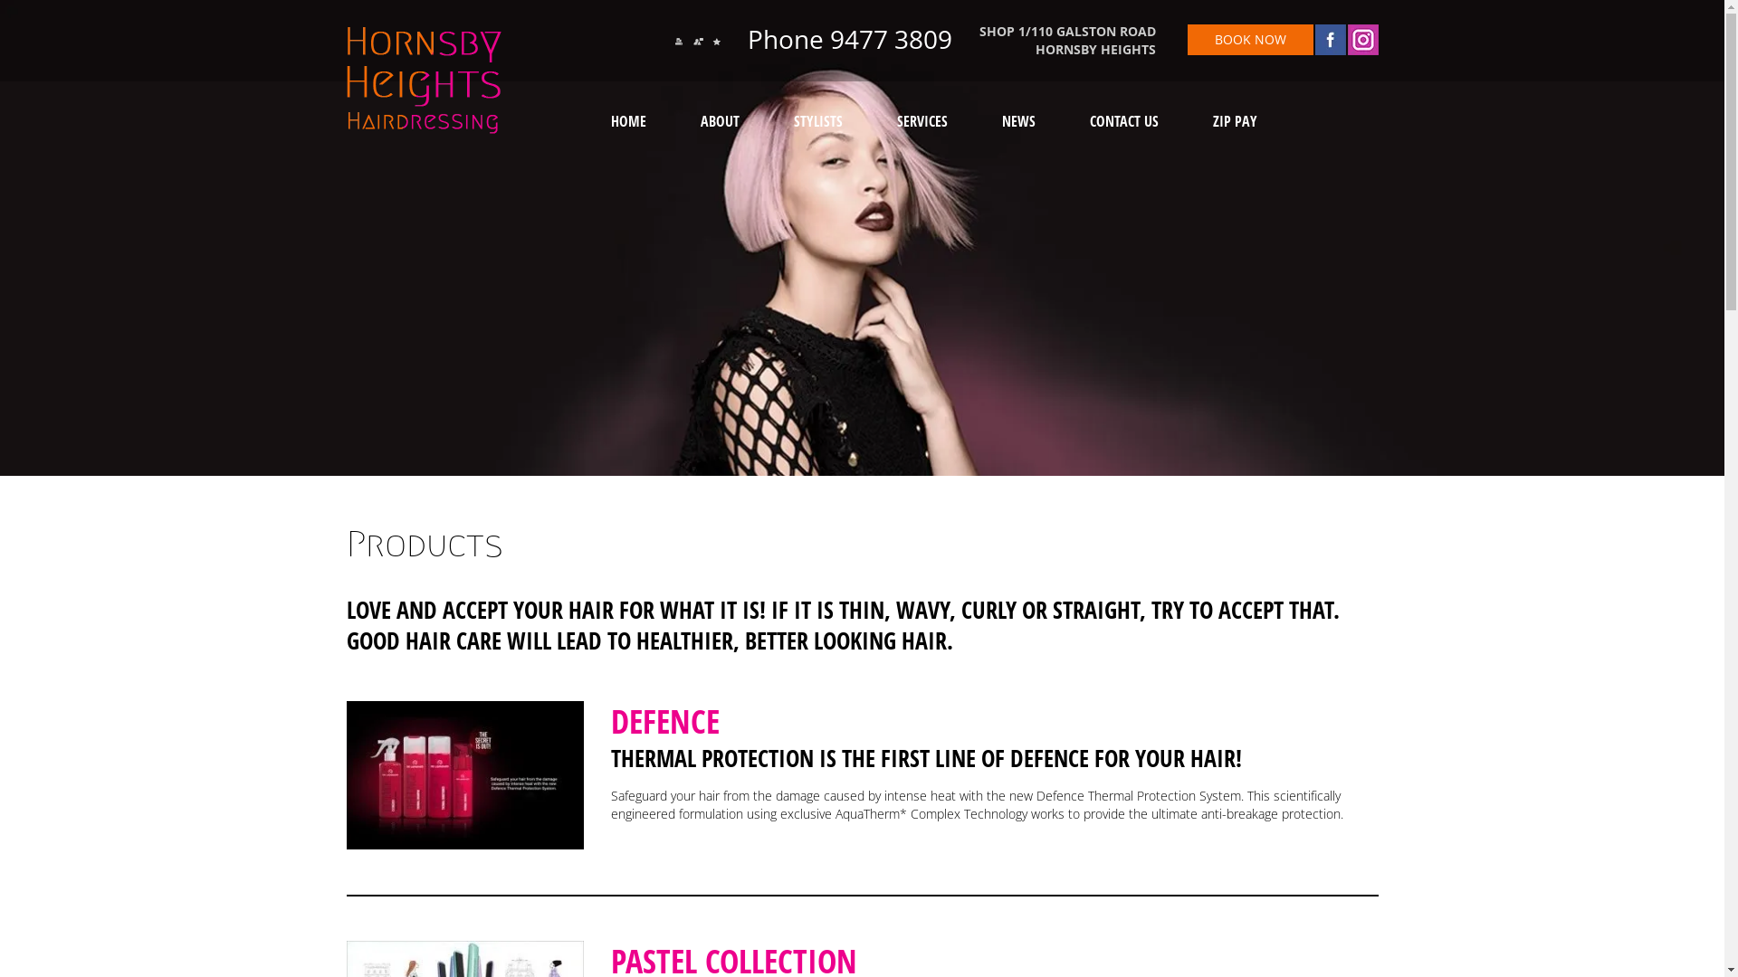 The width and height of the screenshot is (1738, 977). I want to click on CONTACT US, so click(1124, 123).